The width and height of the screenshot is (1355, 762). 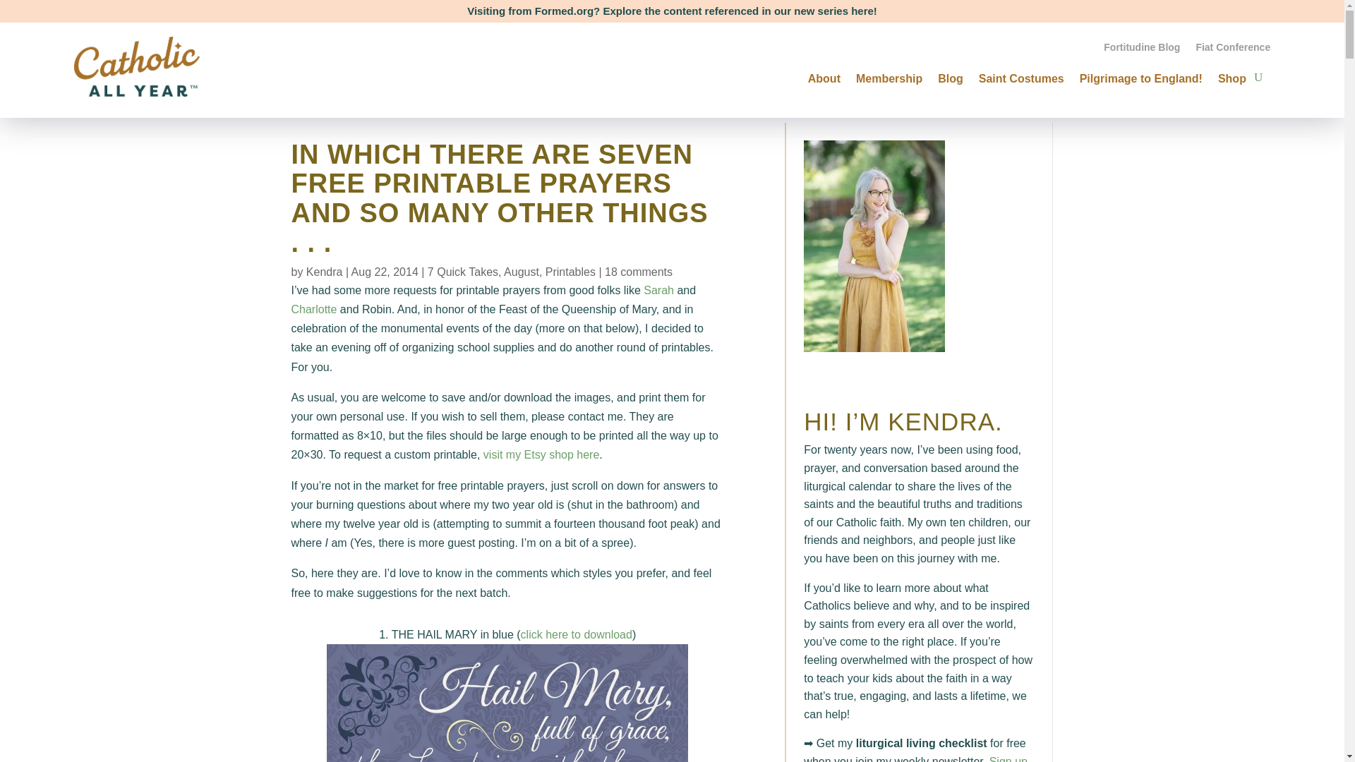 I want to click on 7 Quick Takes, so click(x=463, y=272).